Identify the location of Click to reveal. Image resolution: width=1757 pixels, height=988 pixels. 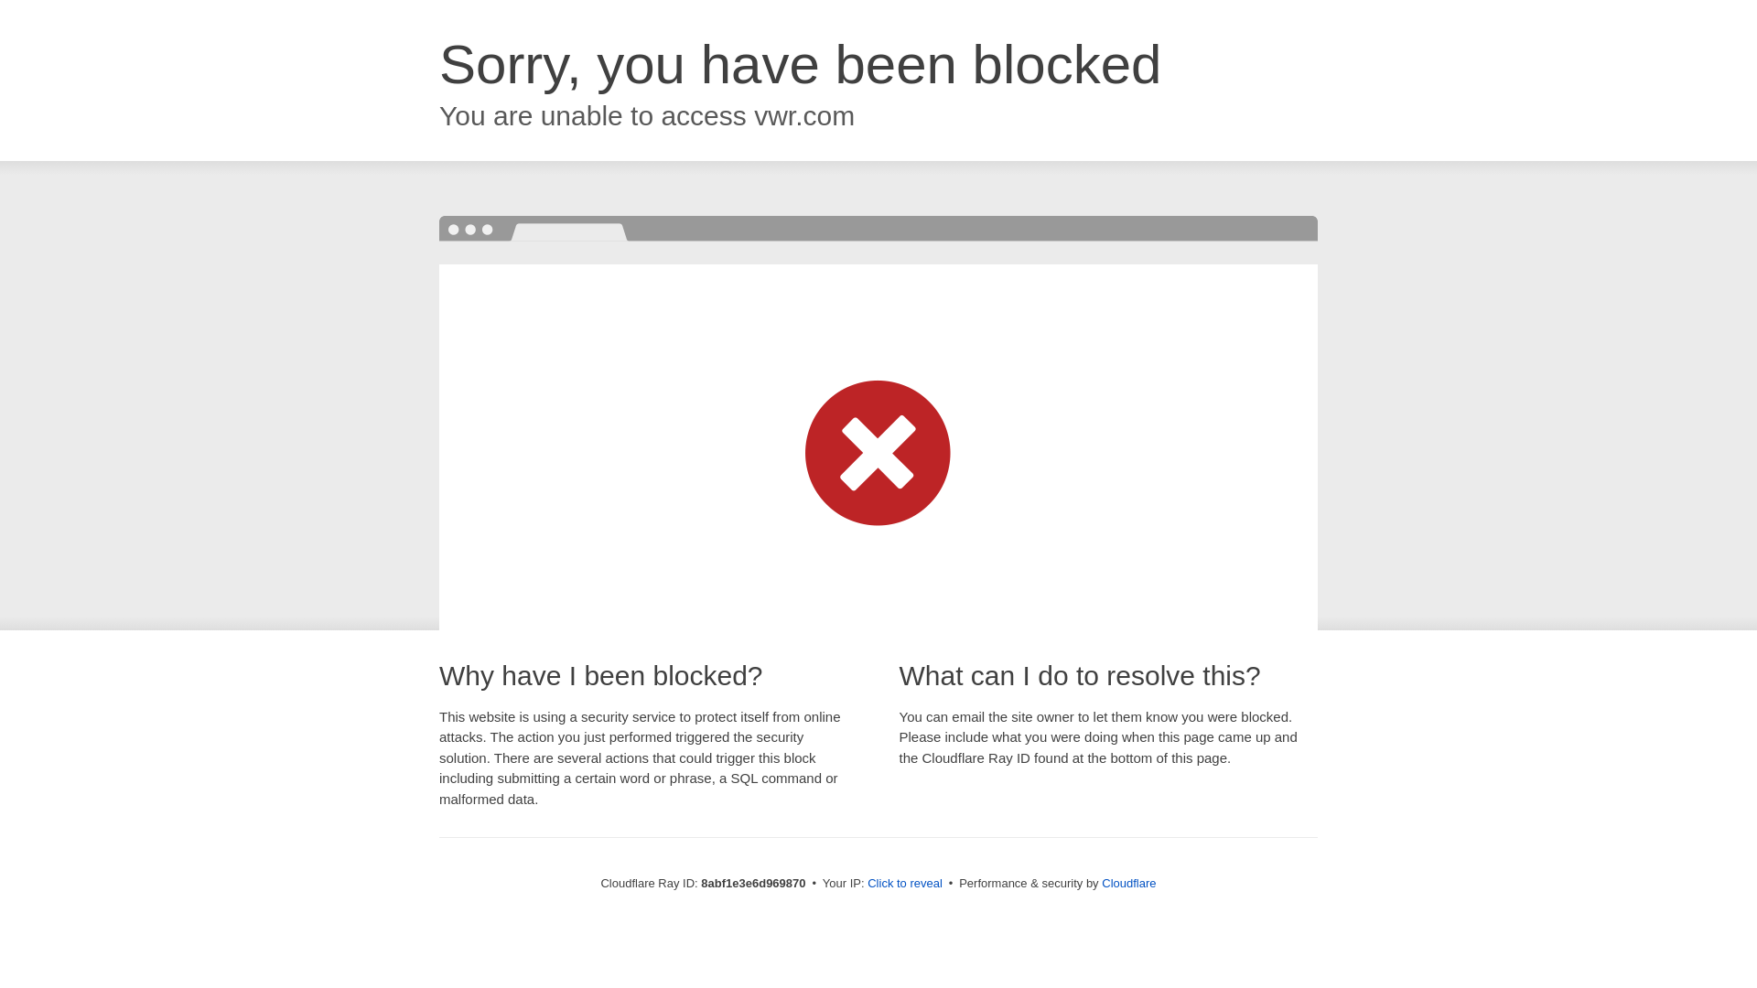
(904, 884).